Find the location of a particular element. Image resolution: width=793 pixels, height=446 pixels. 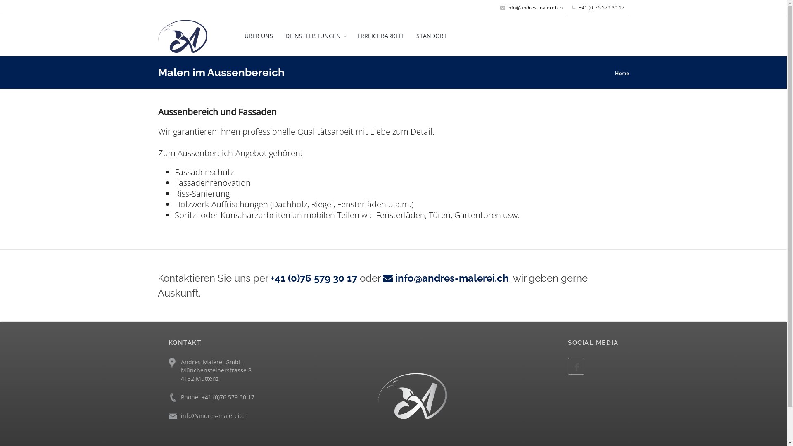

Facebook is located at coordinates (576, 366).